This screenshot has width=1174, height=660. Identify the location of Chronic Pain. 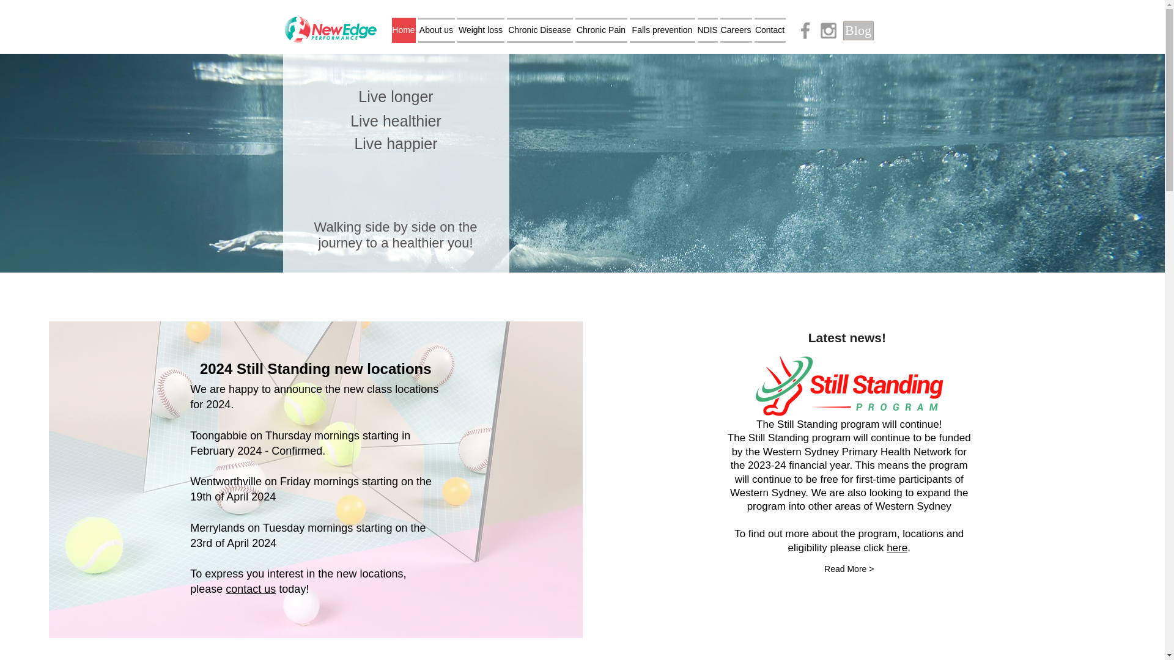
(600, 31).